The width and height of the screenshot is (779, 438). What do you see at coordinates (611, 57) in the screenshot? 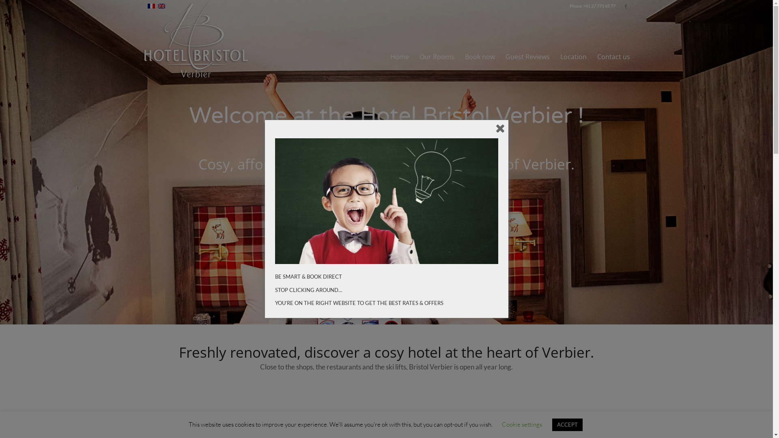
I see `Contact us` at bounding box center [611, 57].